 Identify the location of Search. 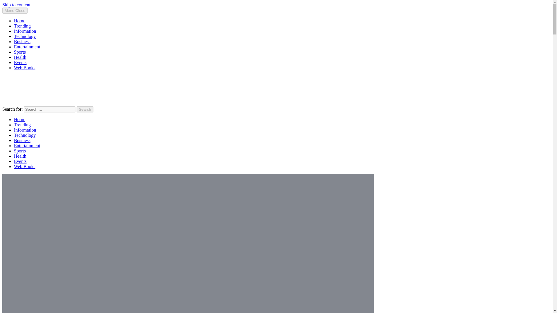
(85, 109).